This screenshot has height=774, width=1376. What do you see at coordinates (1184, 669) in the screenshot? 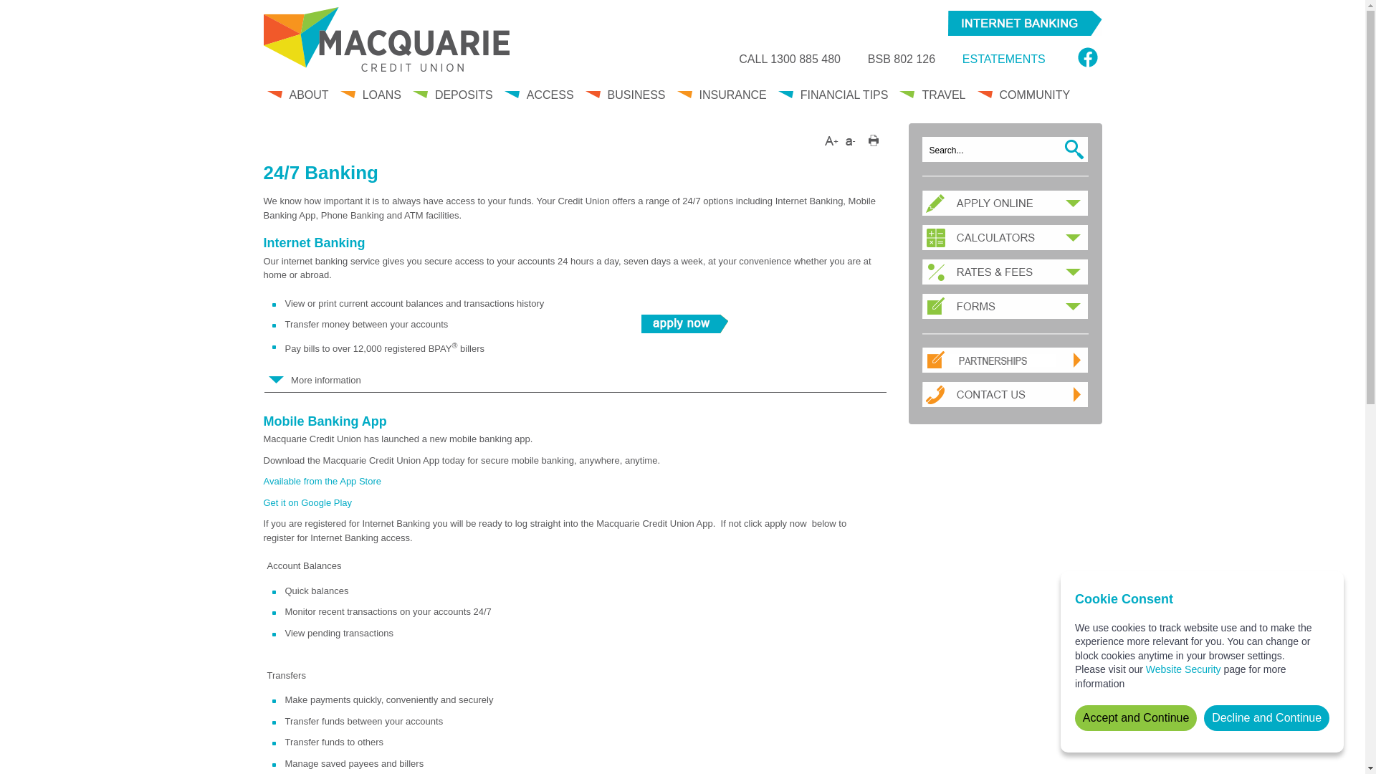
I see `Website Security` at bounding box center [1184, 669].